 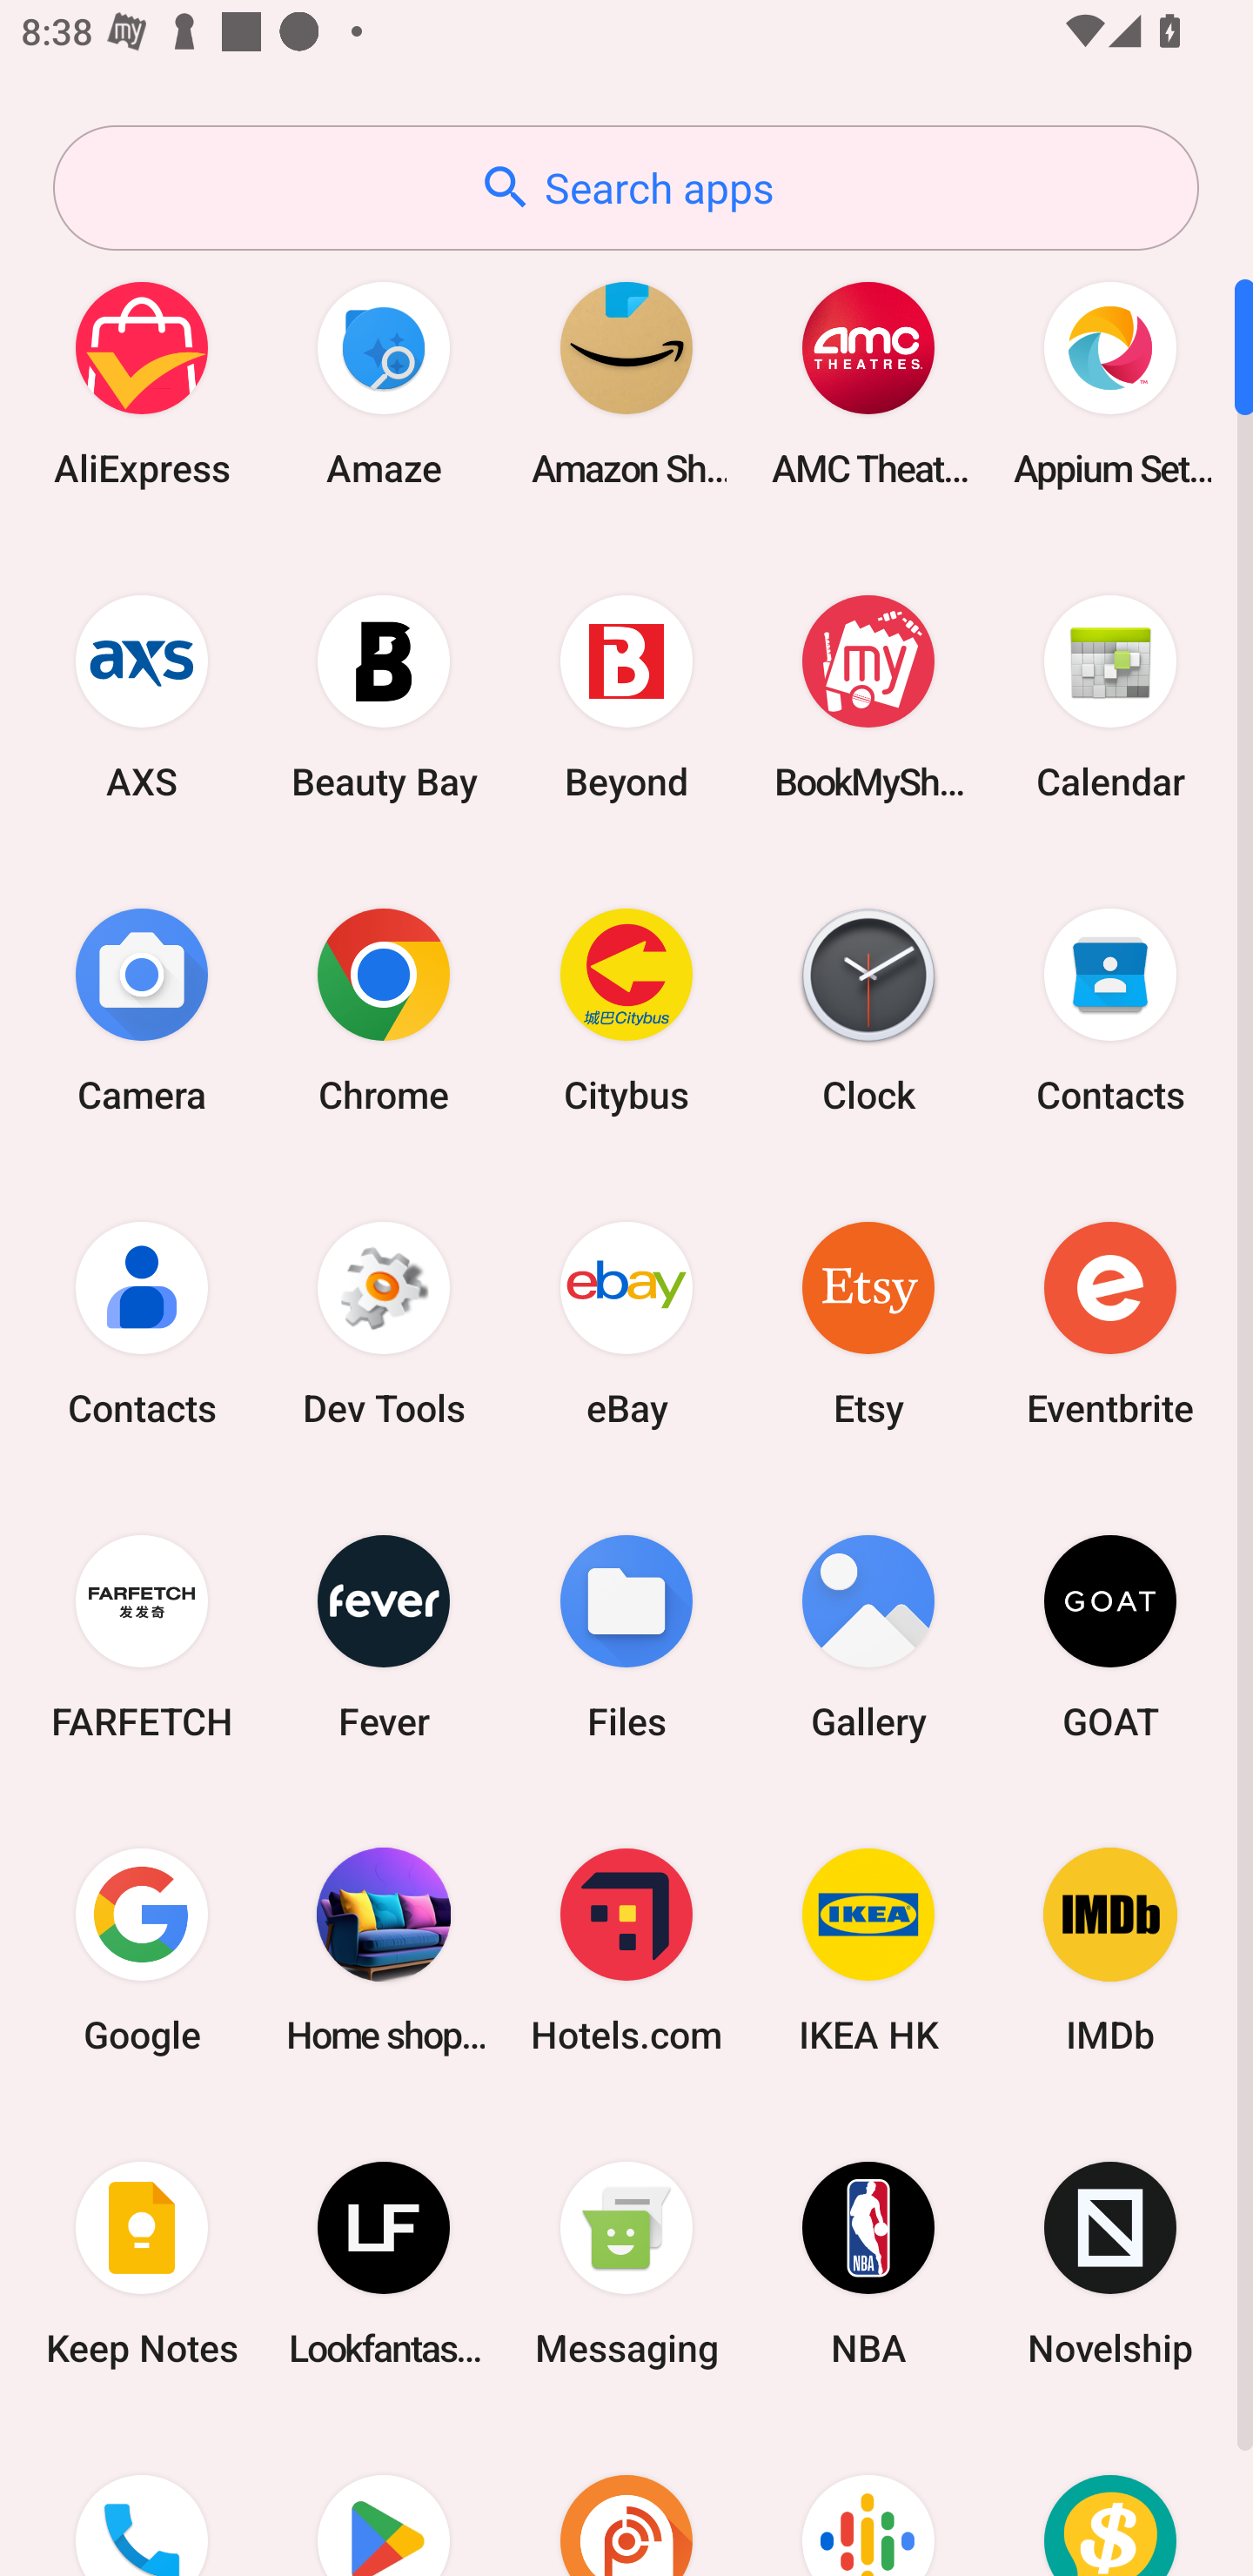 What do you see at coordinates (142, 383) in the screenshot?
I see `AliExpress` at bounding box center [142, 383].